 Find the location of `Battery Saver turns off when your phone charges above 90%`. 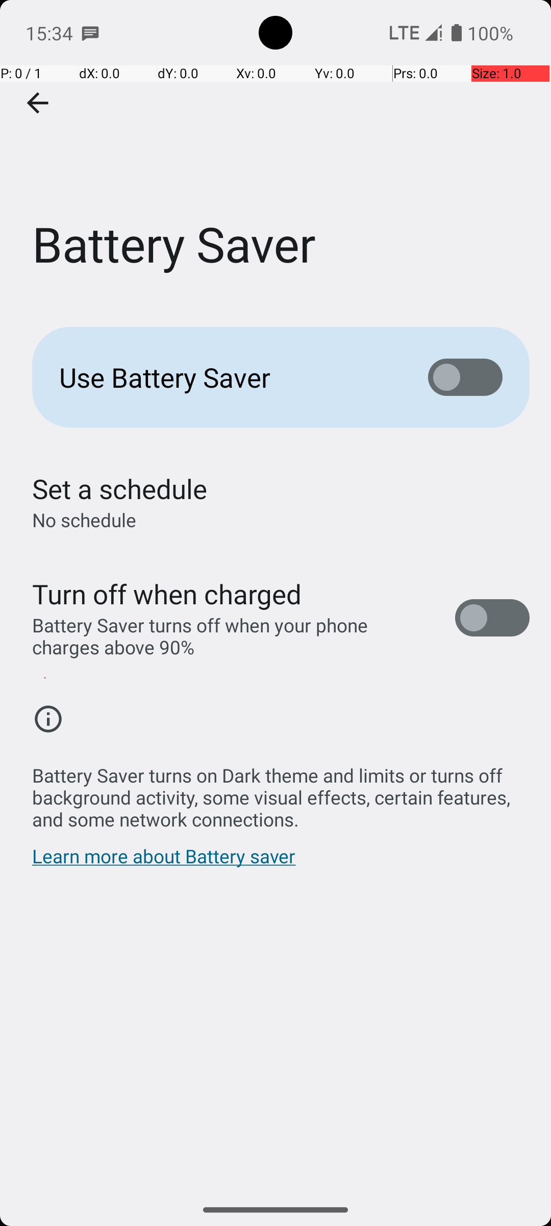

Battery Saver turns off when your phone charges above 90% is located at coordinates (233, 636).